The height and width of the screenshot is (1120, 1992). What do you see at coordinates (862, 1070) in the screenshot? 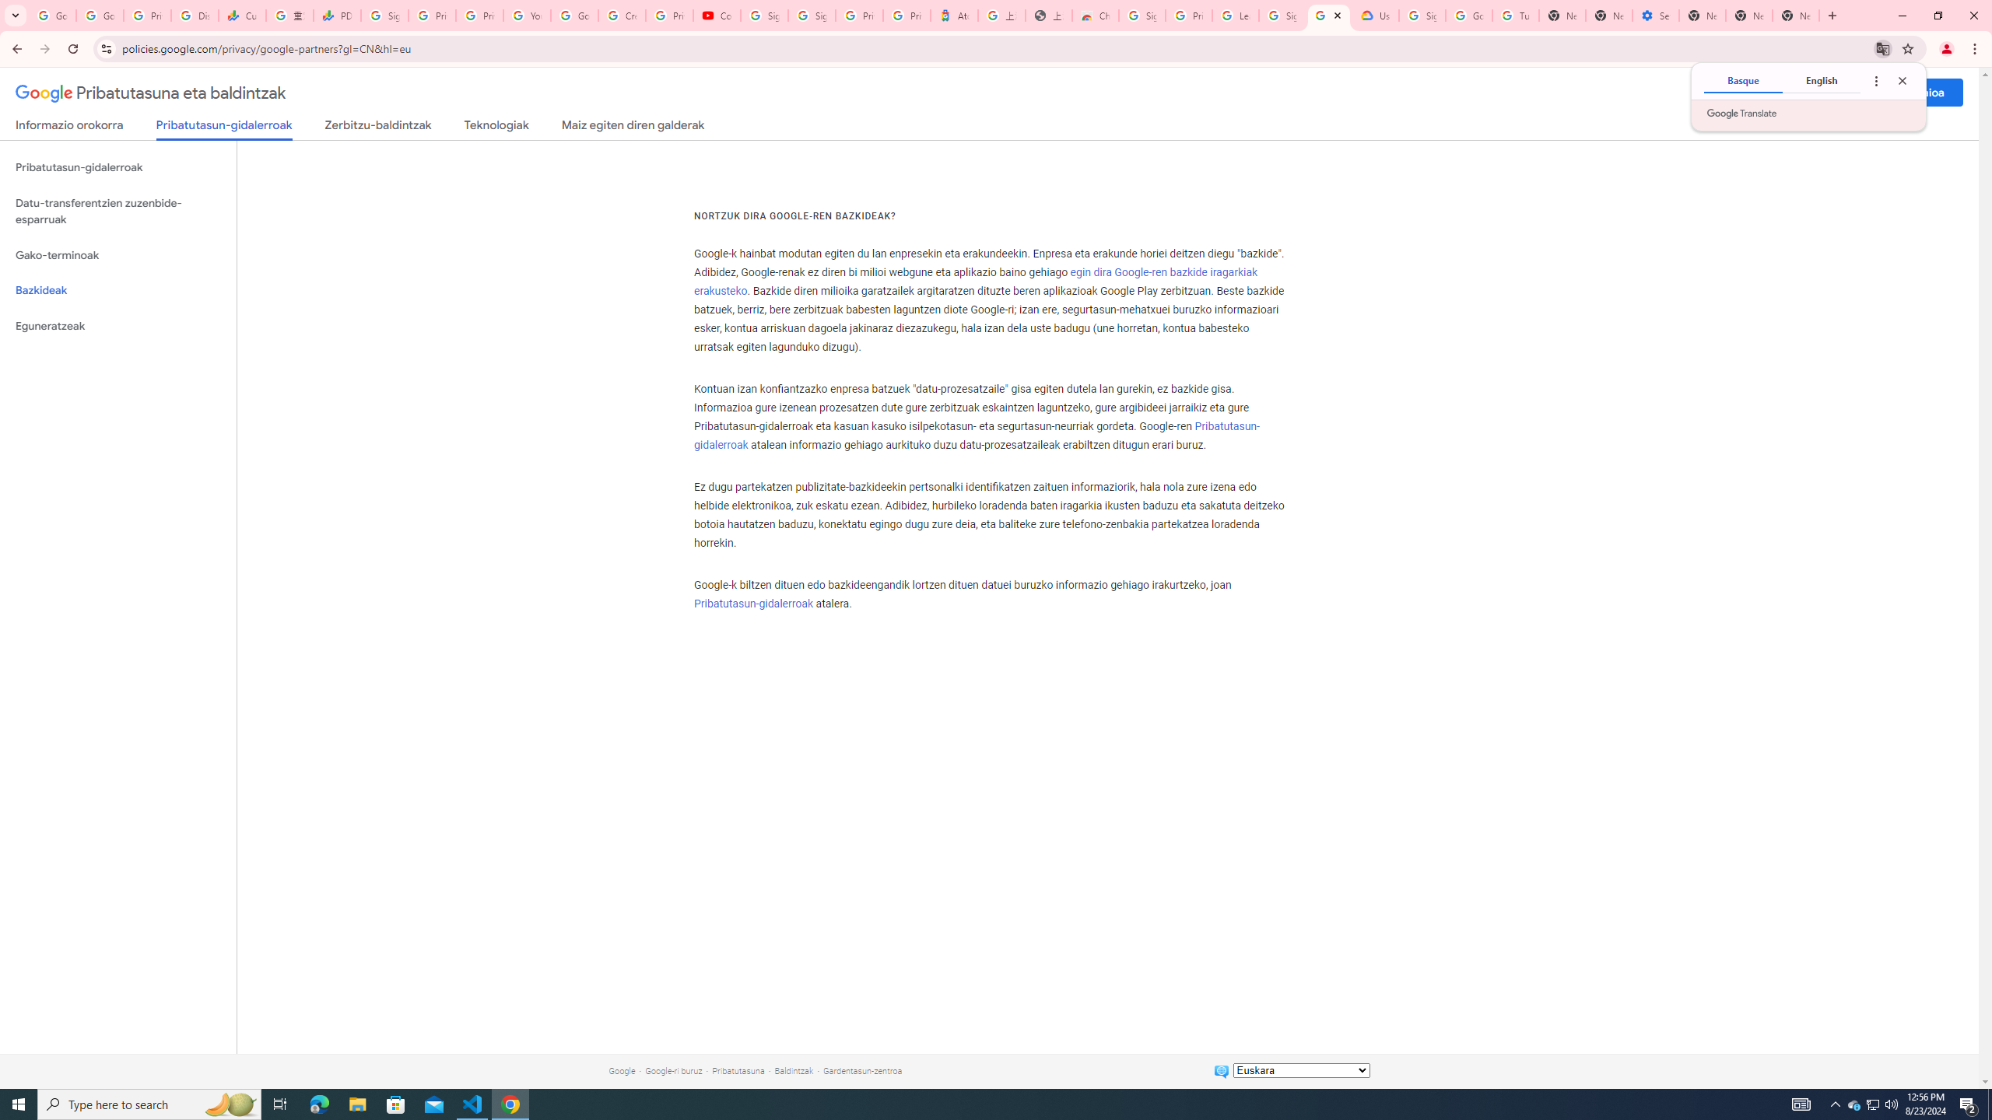
I see `Gardentasun-zentroa` at bounding box center [862, 1070].